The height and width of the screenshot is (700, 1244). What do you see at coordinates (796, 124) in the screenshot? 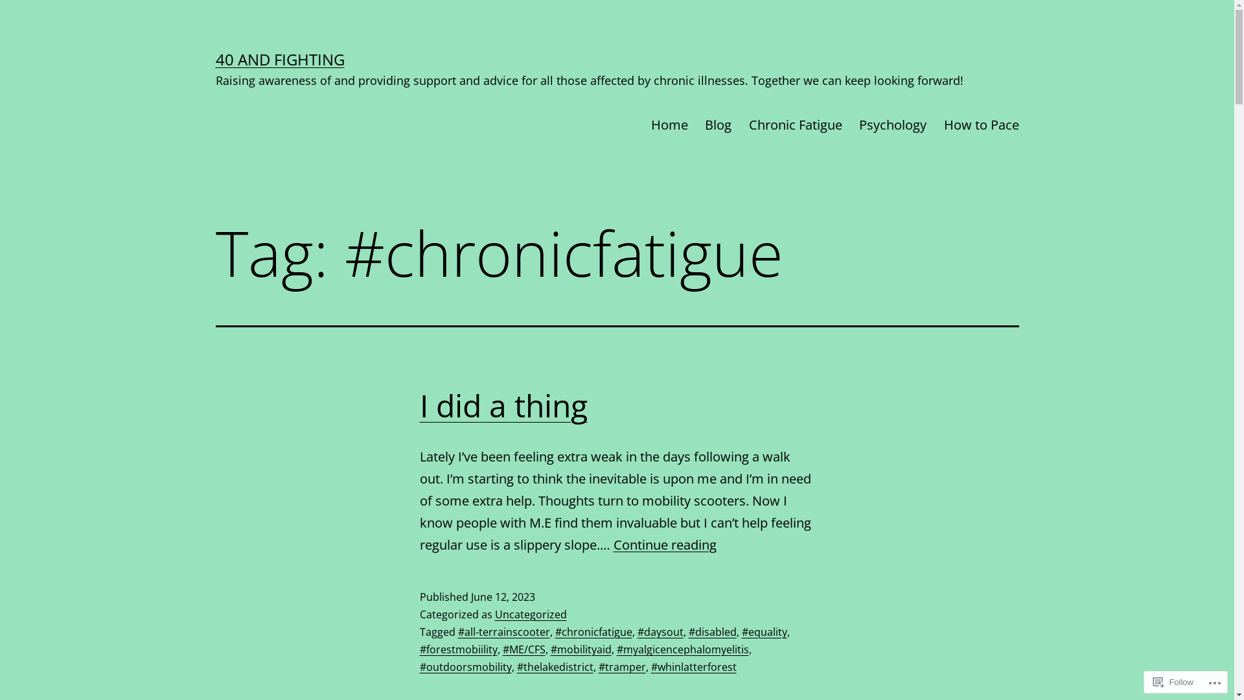
I see `Chronic Fatigue` at bounding box center [796, 124].